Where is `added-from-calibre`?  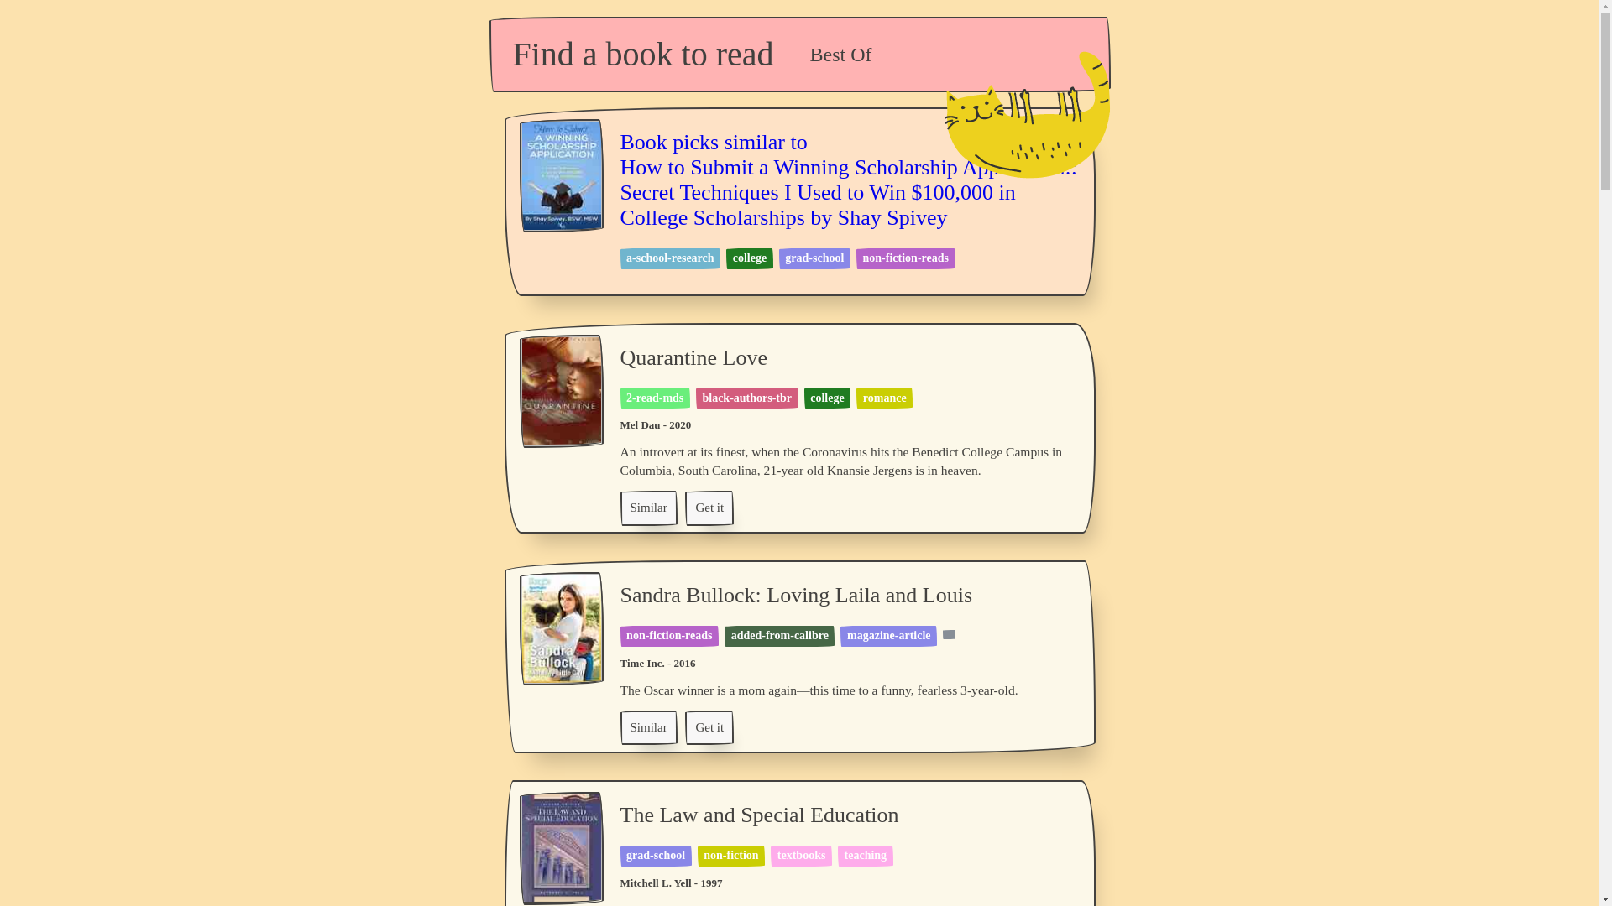 added-from-calibre is located at coordinates (779, 634).